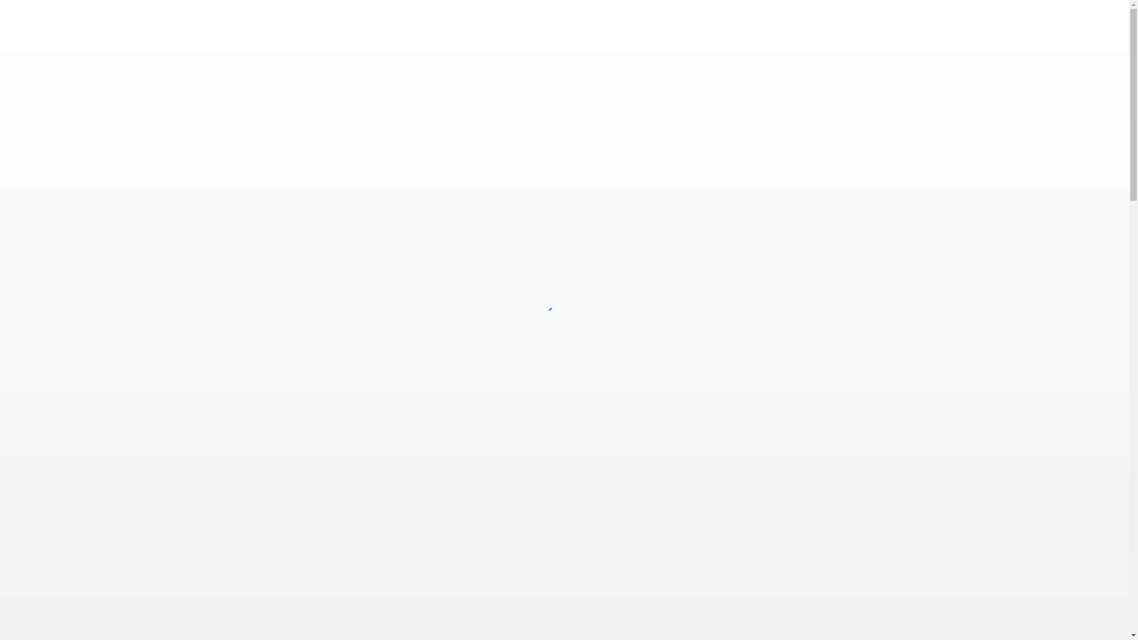  What do you see at coordinates (776, 556) in the screenshot?
I see `Financieel Manager` at bounding box center [776, 556].